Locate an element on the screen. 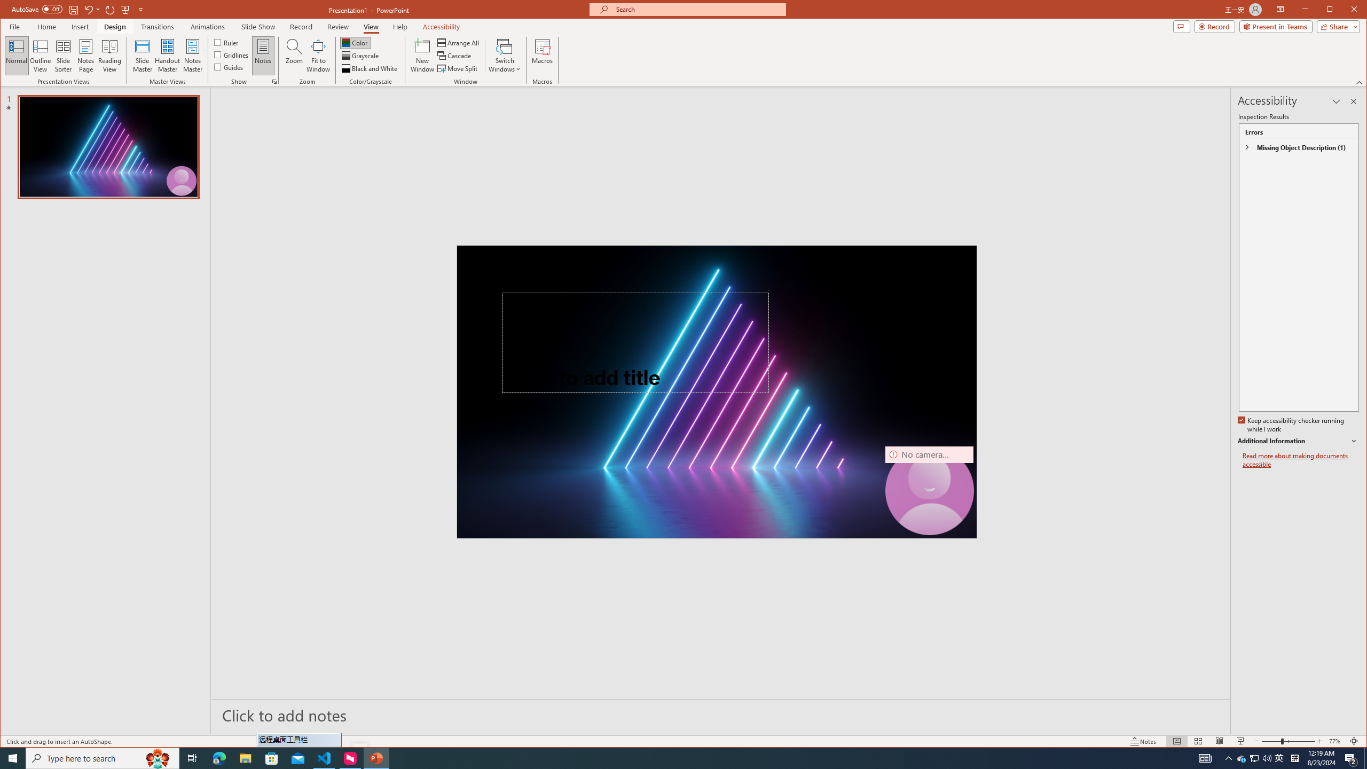  Read more about making documents accessible is located at coordinates (1301, 460).